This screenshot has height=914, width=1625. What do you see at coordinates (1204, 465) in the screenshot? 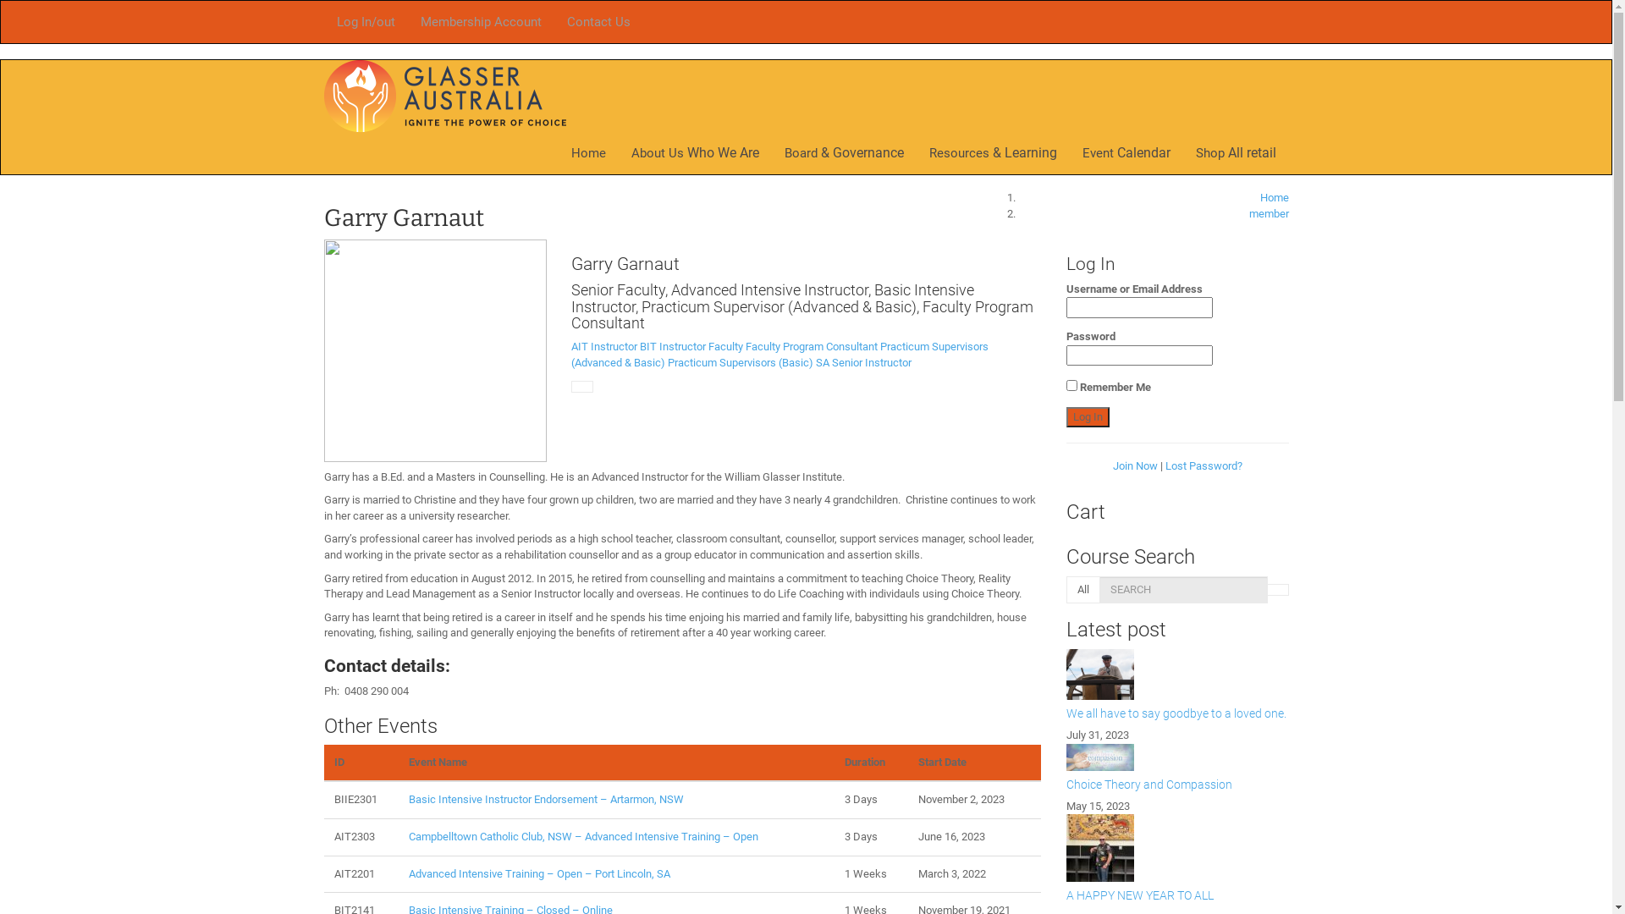
I see `Lost Password?` at bounding box center [1204, 465].